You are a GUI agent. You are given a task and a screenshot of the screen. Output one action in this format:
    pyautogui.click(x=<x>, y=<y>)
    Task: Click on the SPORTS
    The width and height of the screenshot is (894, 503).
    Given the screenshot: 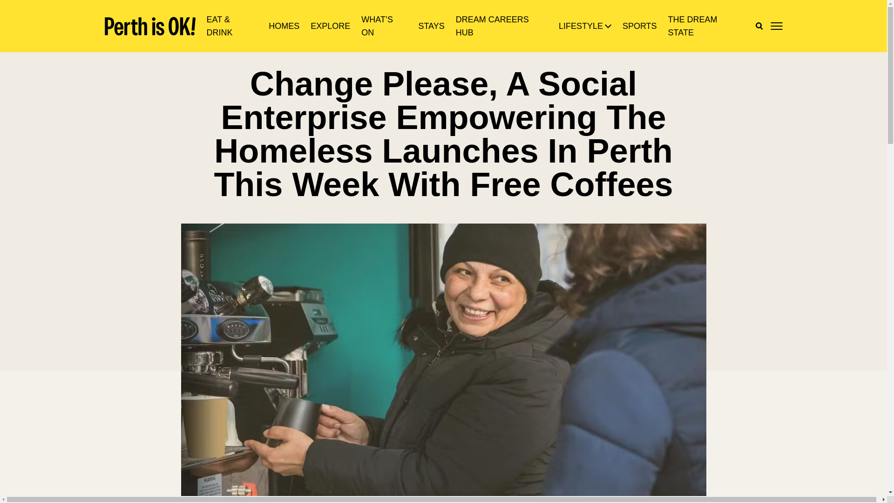 What is the action you would take?
    pyautogui.click(x=640, y=26)
    